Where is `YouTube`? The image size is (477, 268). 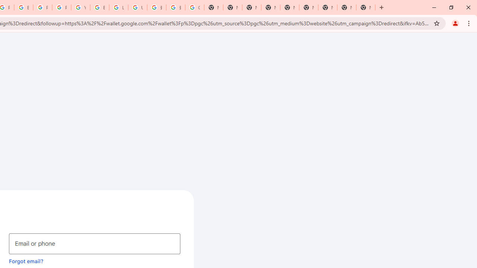
YouTube is located at coordinates (80, 7).